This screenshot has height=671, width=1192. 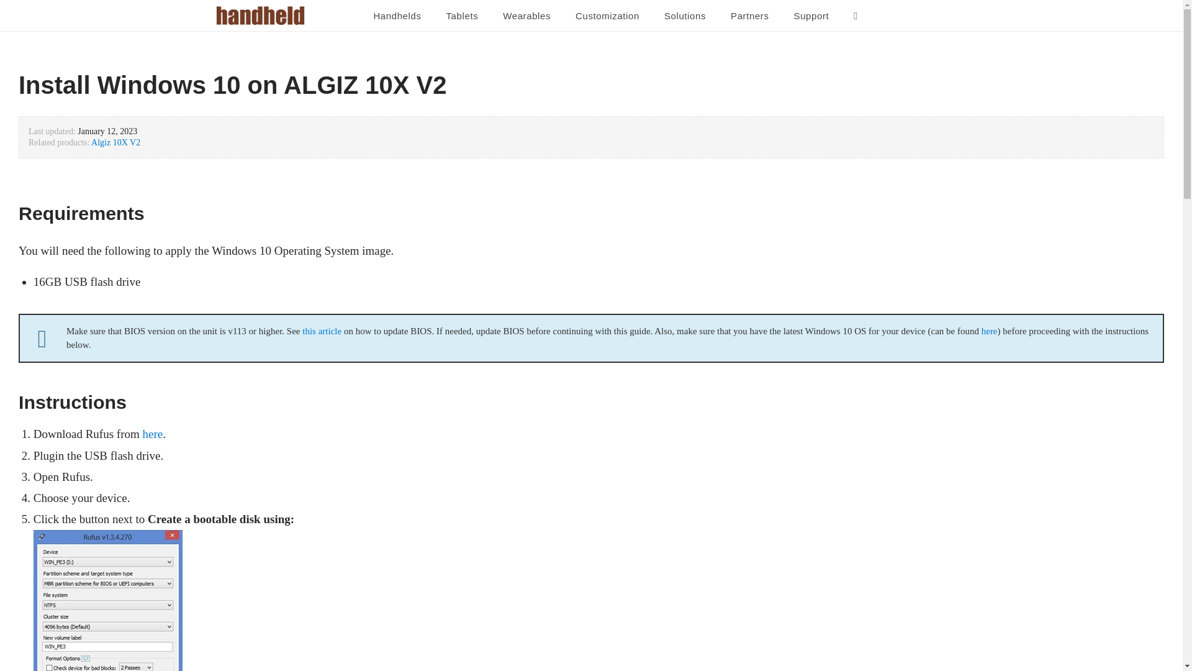 I want to click on Support, so click(x=811, y=16).